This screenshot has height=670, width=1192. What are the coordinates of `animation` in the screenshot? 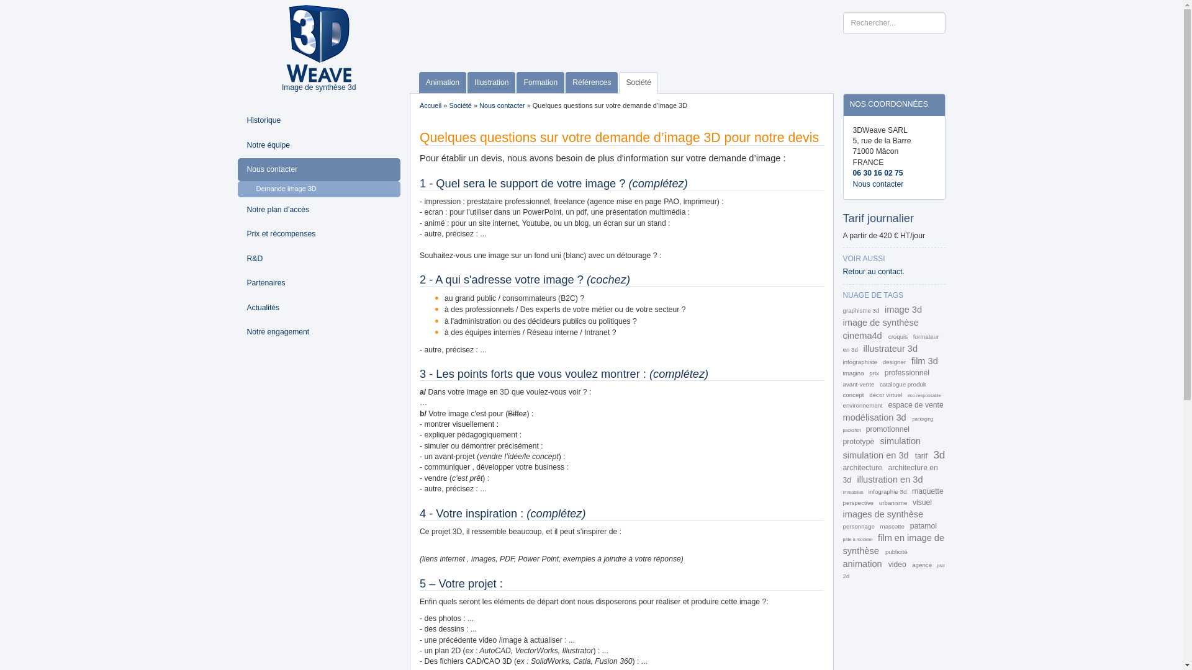 It's located at (864, 564).